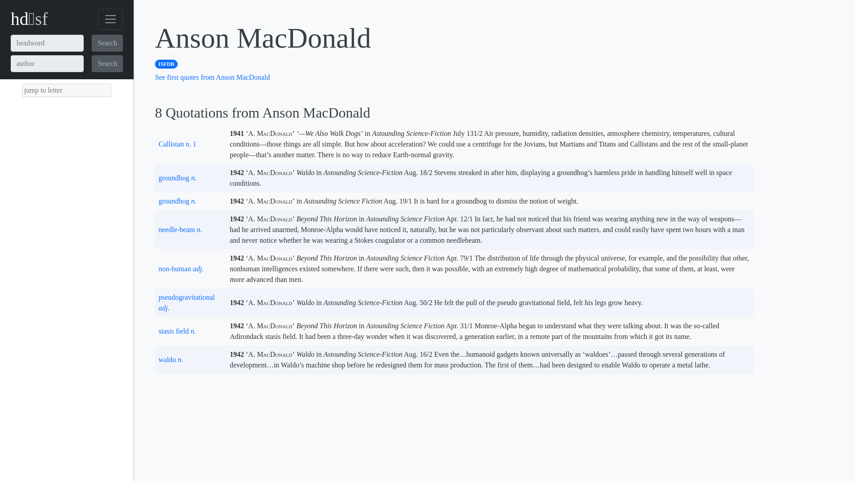  What do you see at coordinates (177, 178) in the screenshot?
I see `groundhog n.` at bounding box center [177, 178].